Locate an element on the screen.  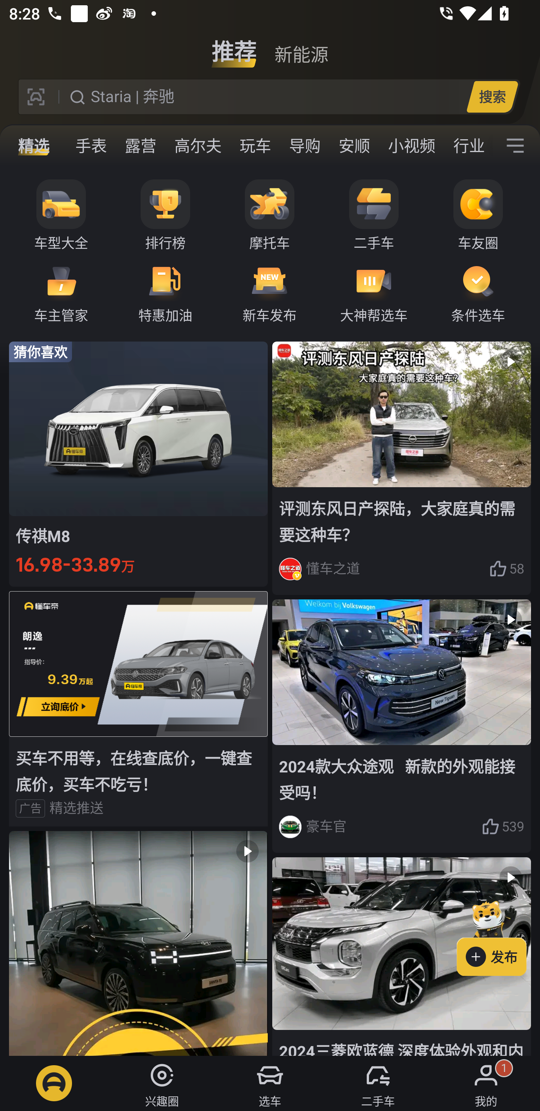
车友圈 is located at coordinates (478, 215).